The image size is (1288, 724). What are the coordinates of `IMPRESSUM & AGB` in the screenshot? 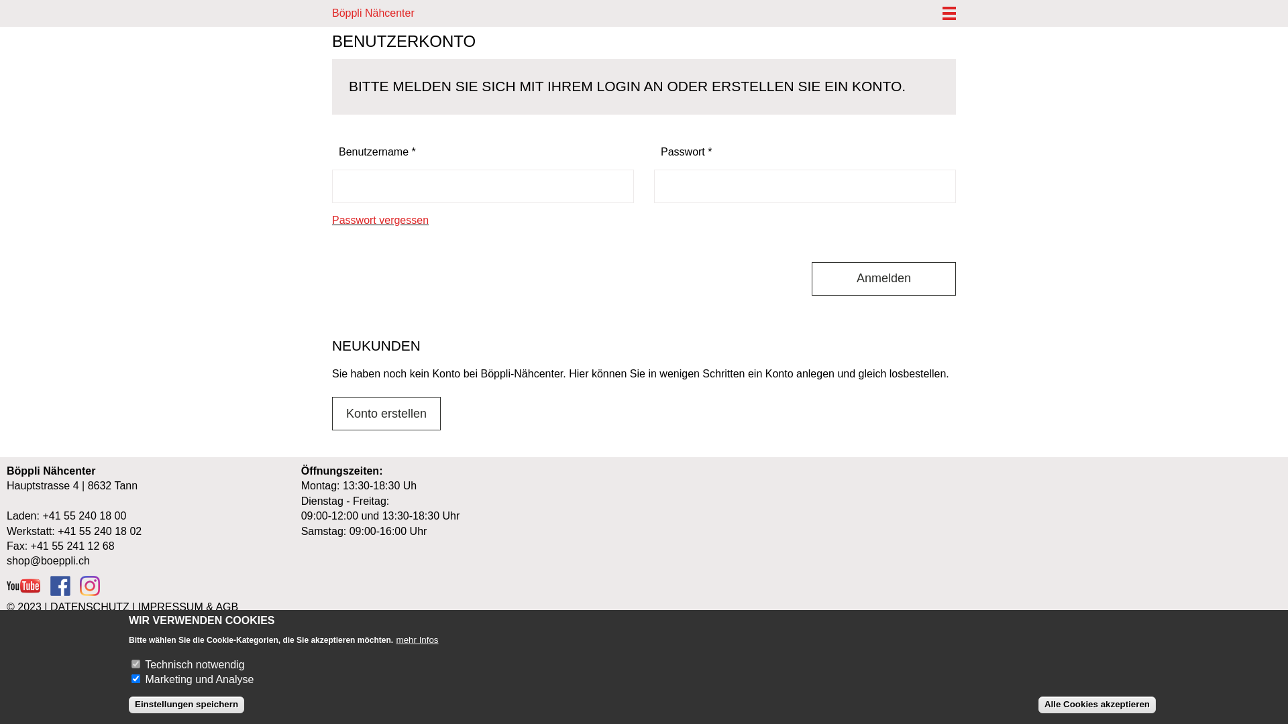 It's located at (188, 607).